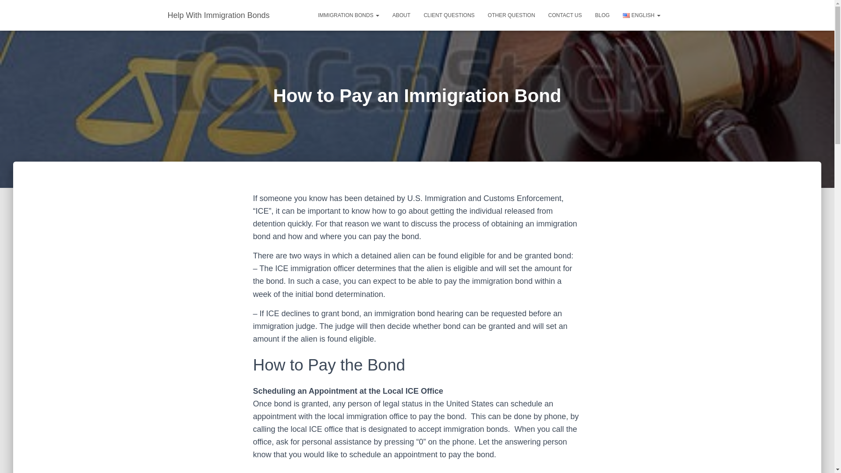 The image size is (841, 473). What do you see at coordinates (401, 15) in the screenshot?
I see `ABOUT` at bounding box center [401, 15].